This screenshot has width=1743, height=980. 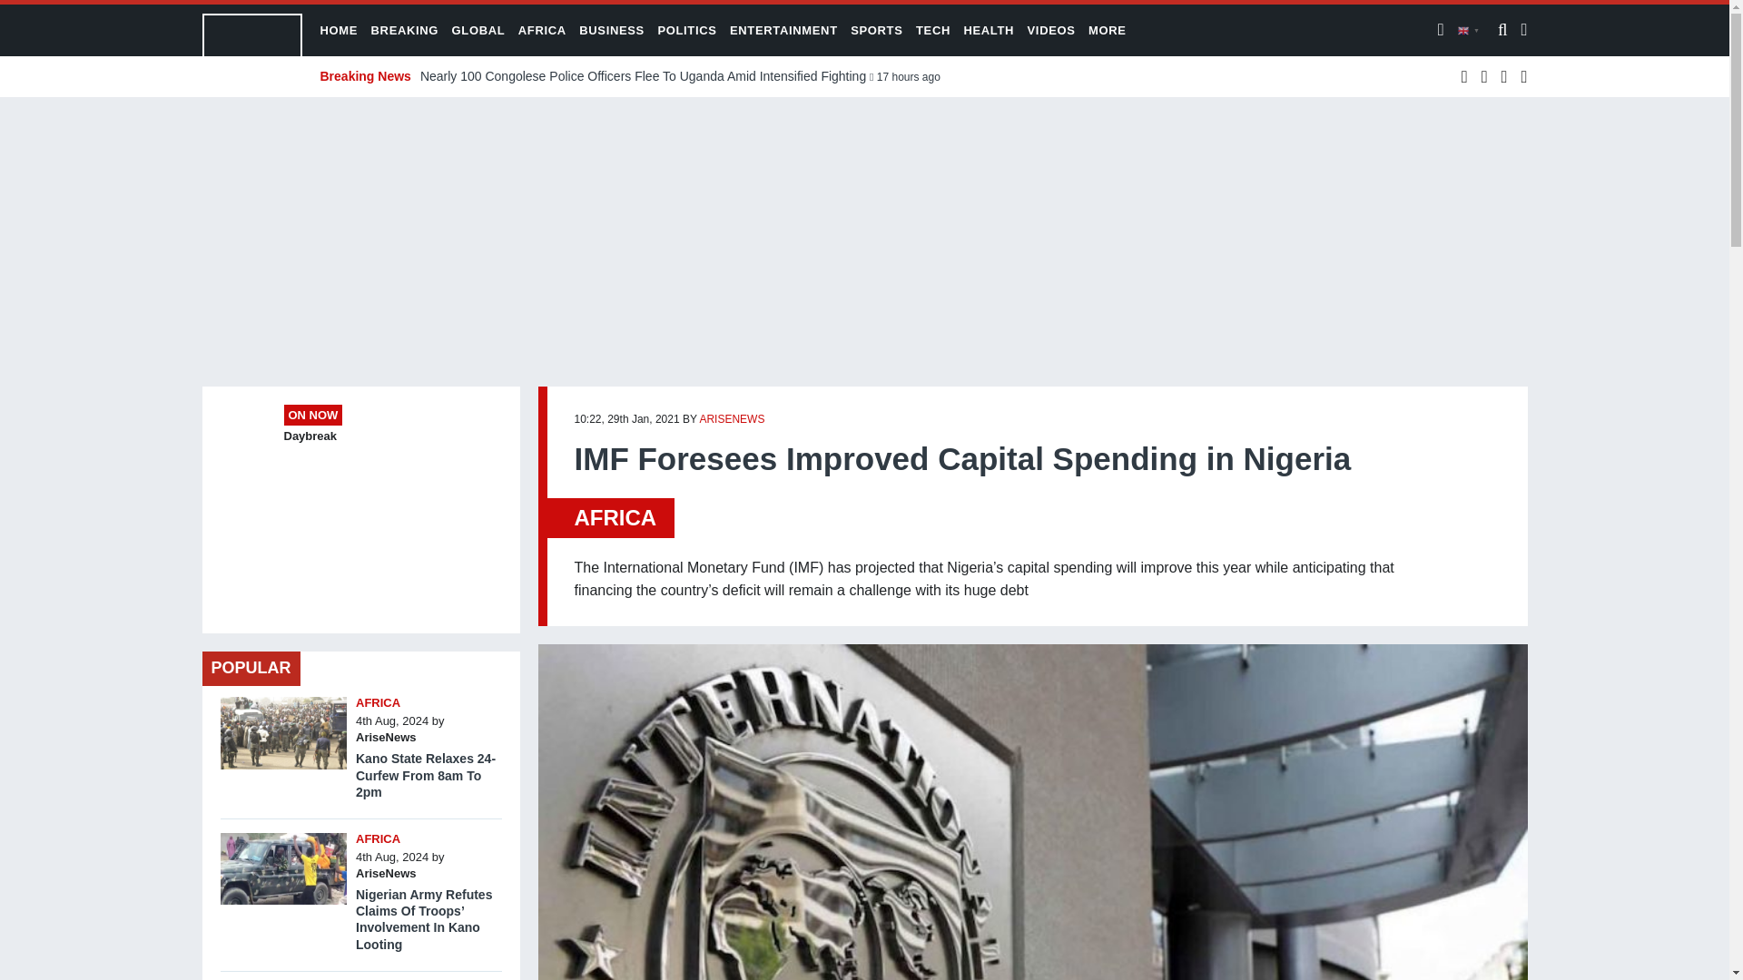 I want to click on AriseNews, so click(x=385, y=873).